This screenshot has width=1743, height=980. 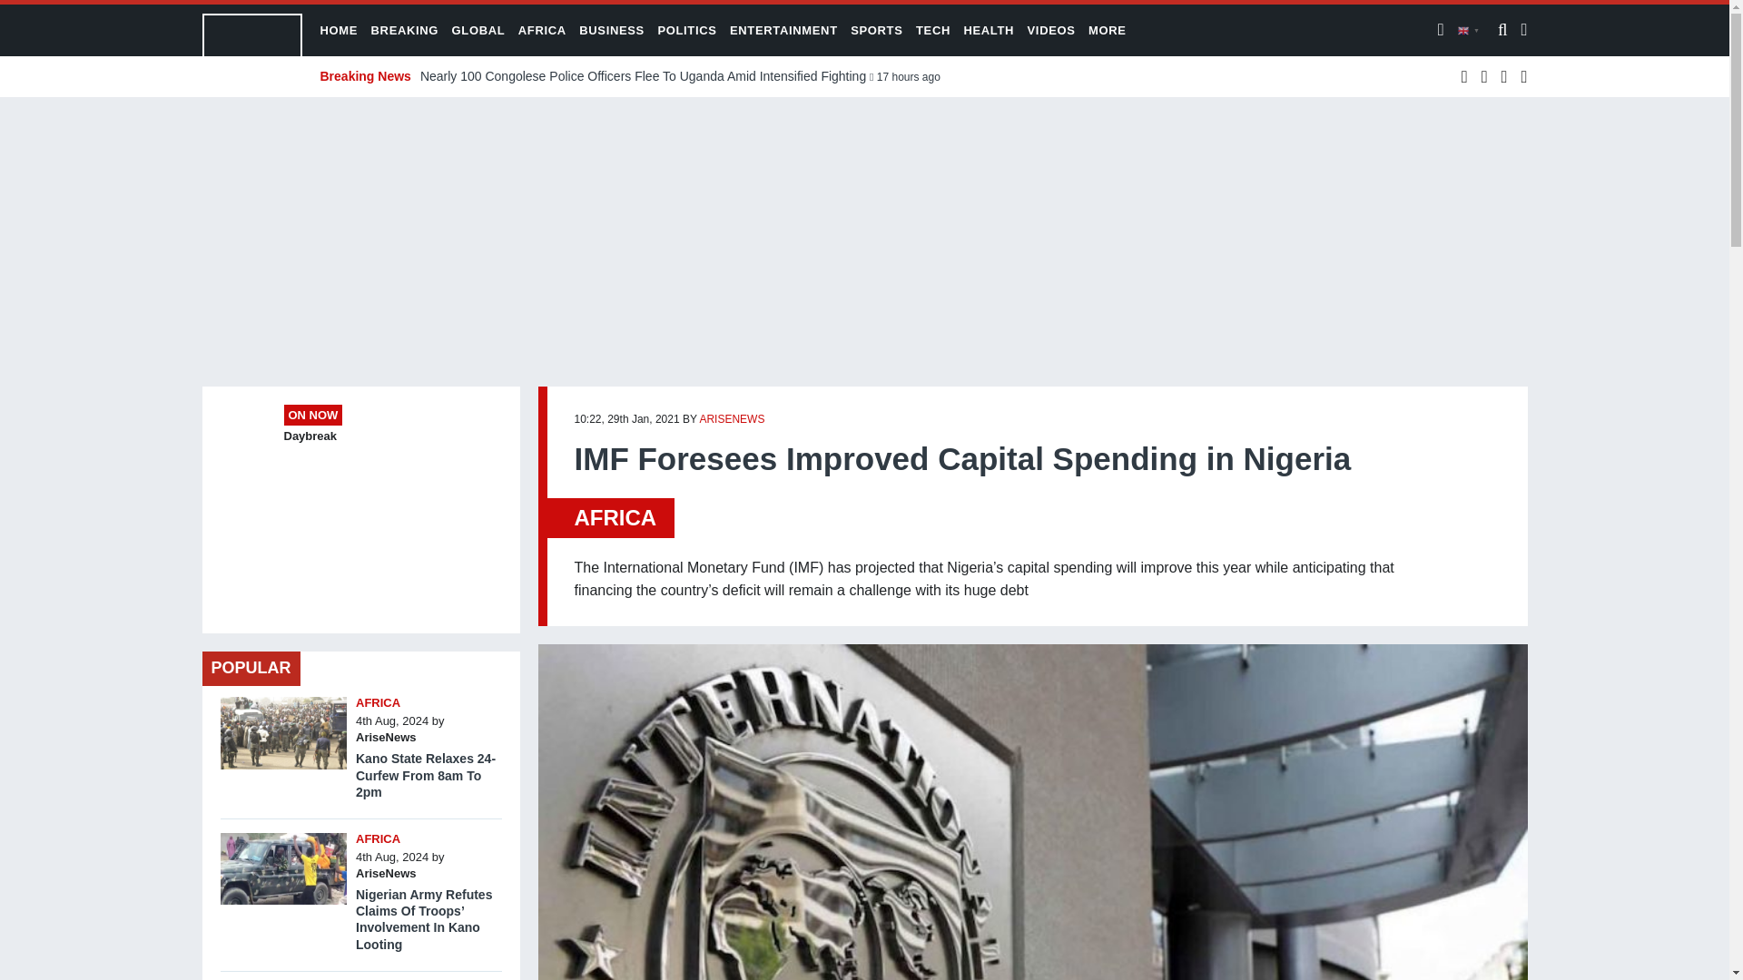 I want to click on AriseNews, so click(x=385, y=873).